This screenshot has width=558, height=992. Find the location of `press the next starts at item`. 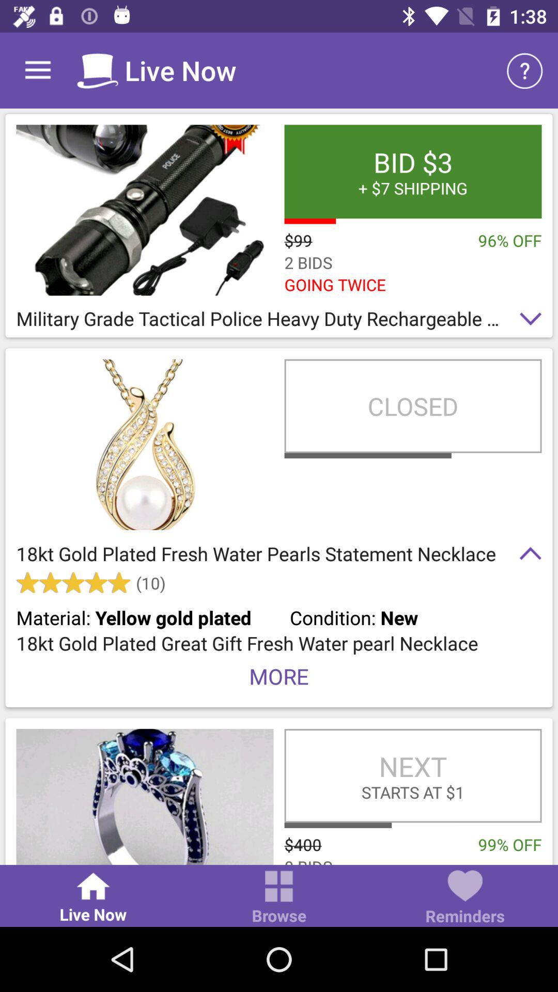

press the next starts at item is located at coordinates (413, 776).